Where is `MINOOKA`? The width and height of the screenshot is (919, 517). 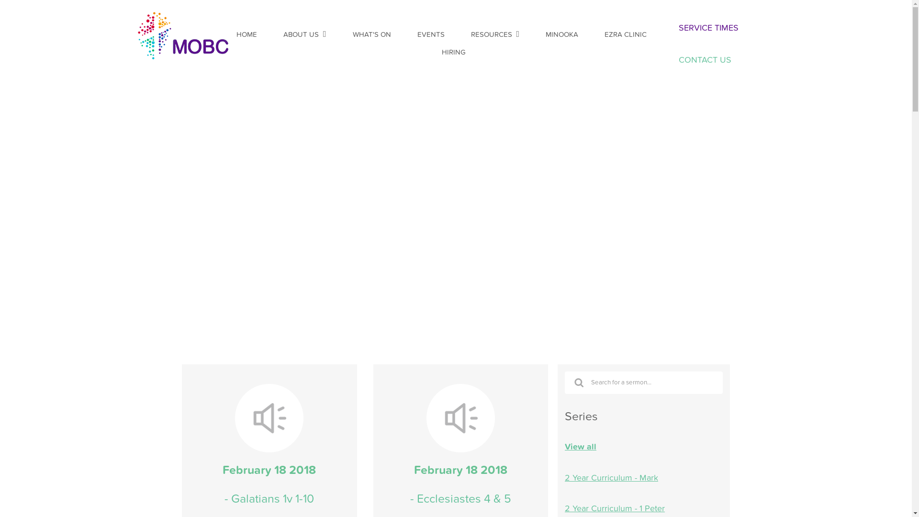
MINOOKA is located at coordinates (562, 34).